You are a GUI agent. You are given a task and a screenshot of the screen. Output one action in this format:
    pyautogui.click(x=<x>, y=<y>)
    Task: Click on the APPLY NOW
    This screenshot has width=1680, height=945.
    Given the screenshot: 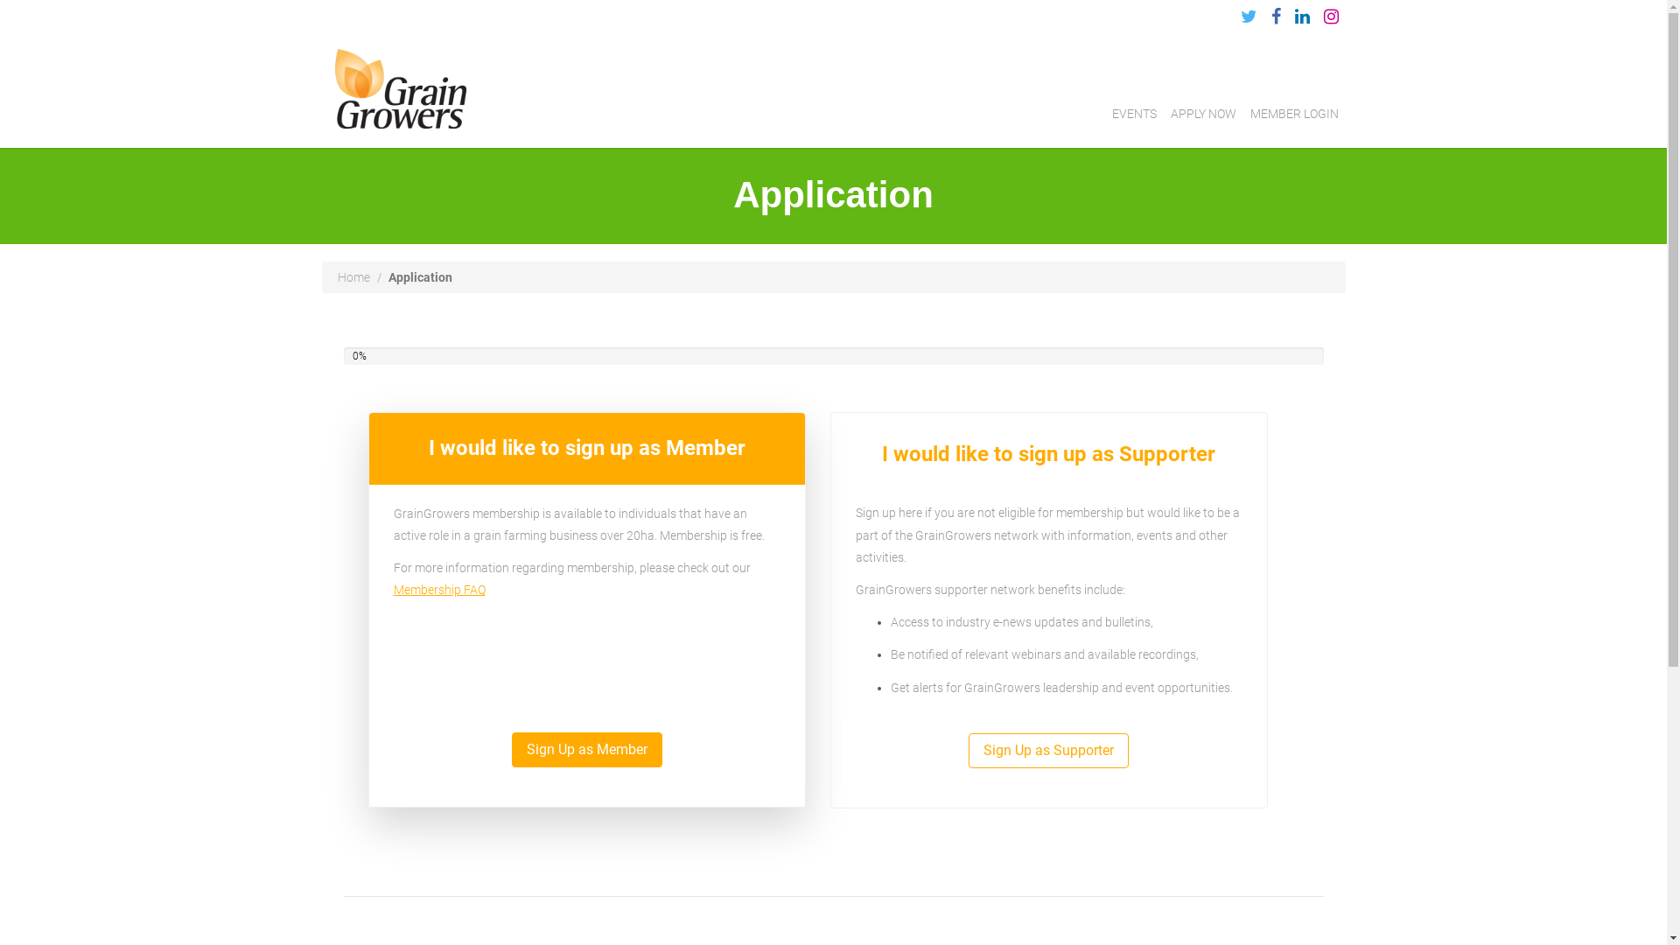 What is the action you would take?
    pyautogui.click(x=1204, y=115)
    